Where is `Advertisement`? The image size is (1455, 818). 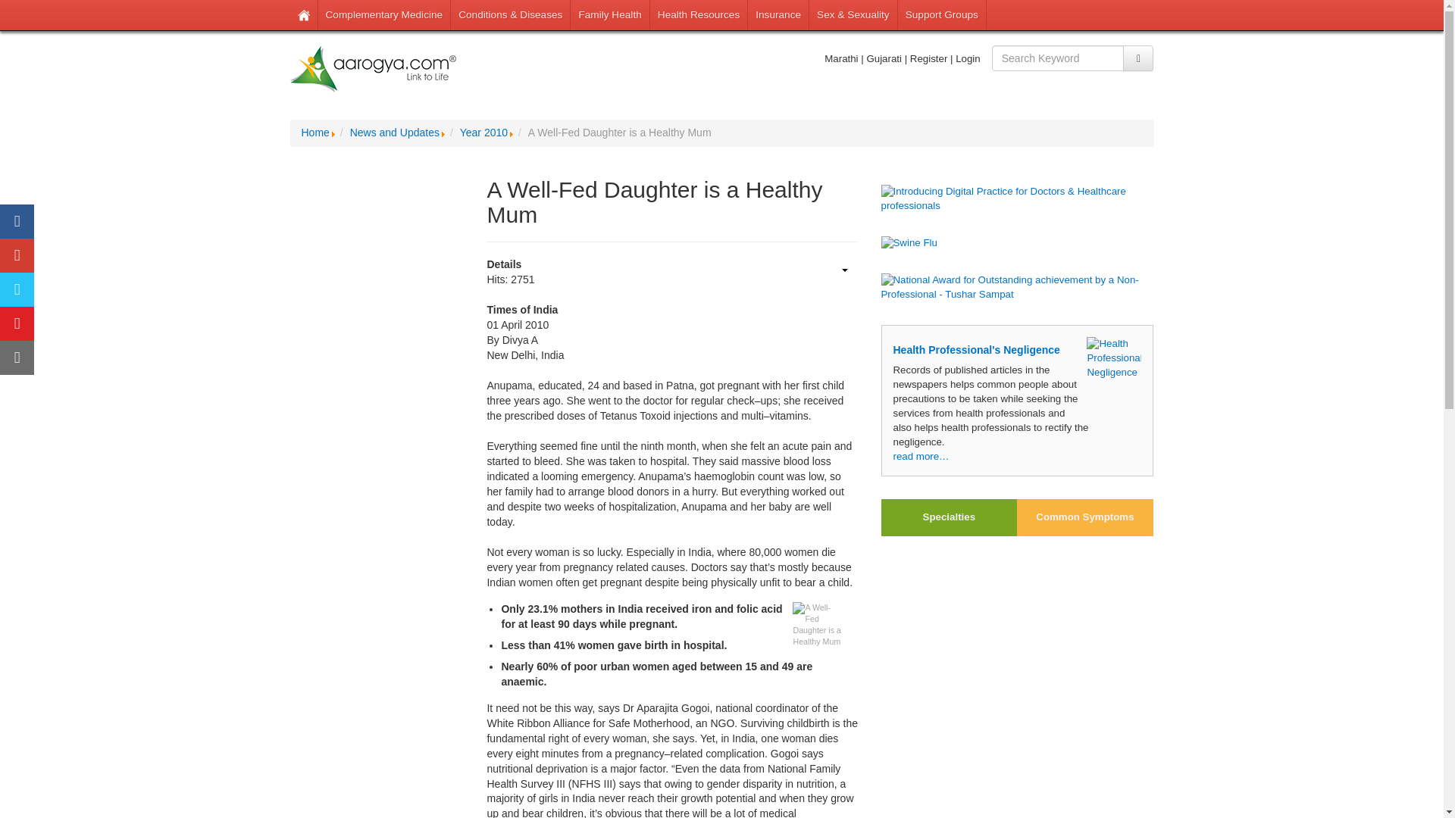
Advertisement is located at coordinates (1017, 656).